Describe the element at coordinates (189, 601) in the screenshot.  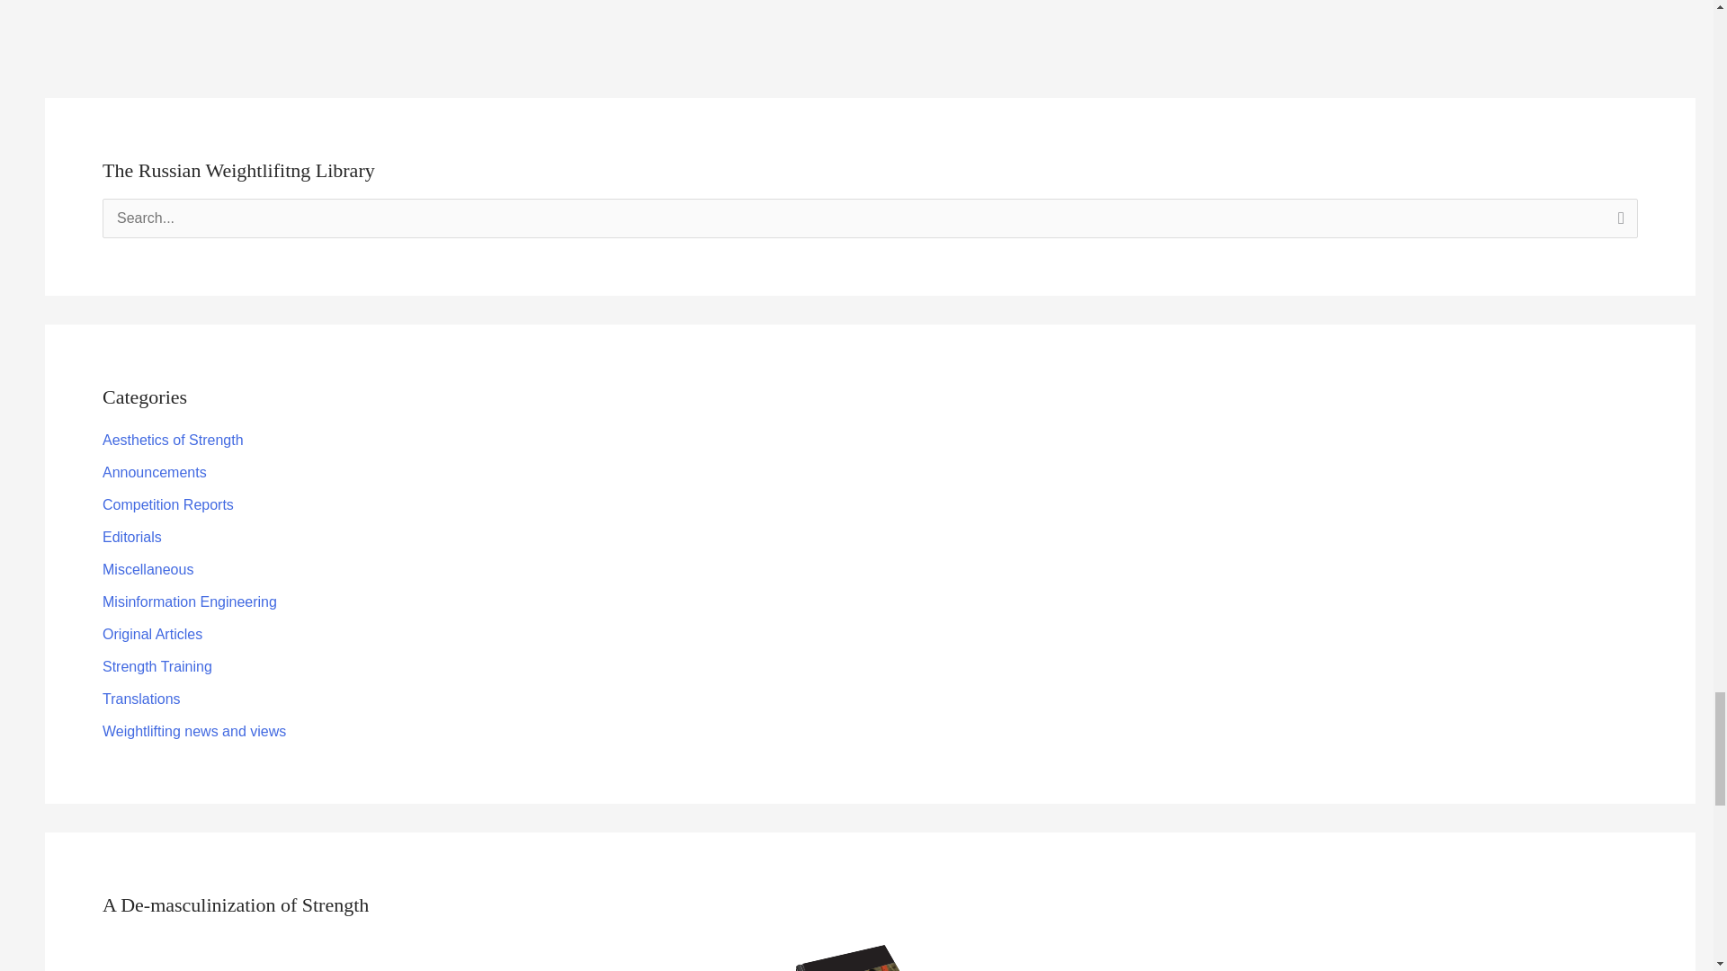
I see `Misinformation Engineering` at that location.